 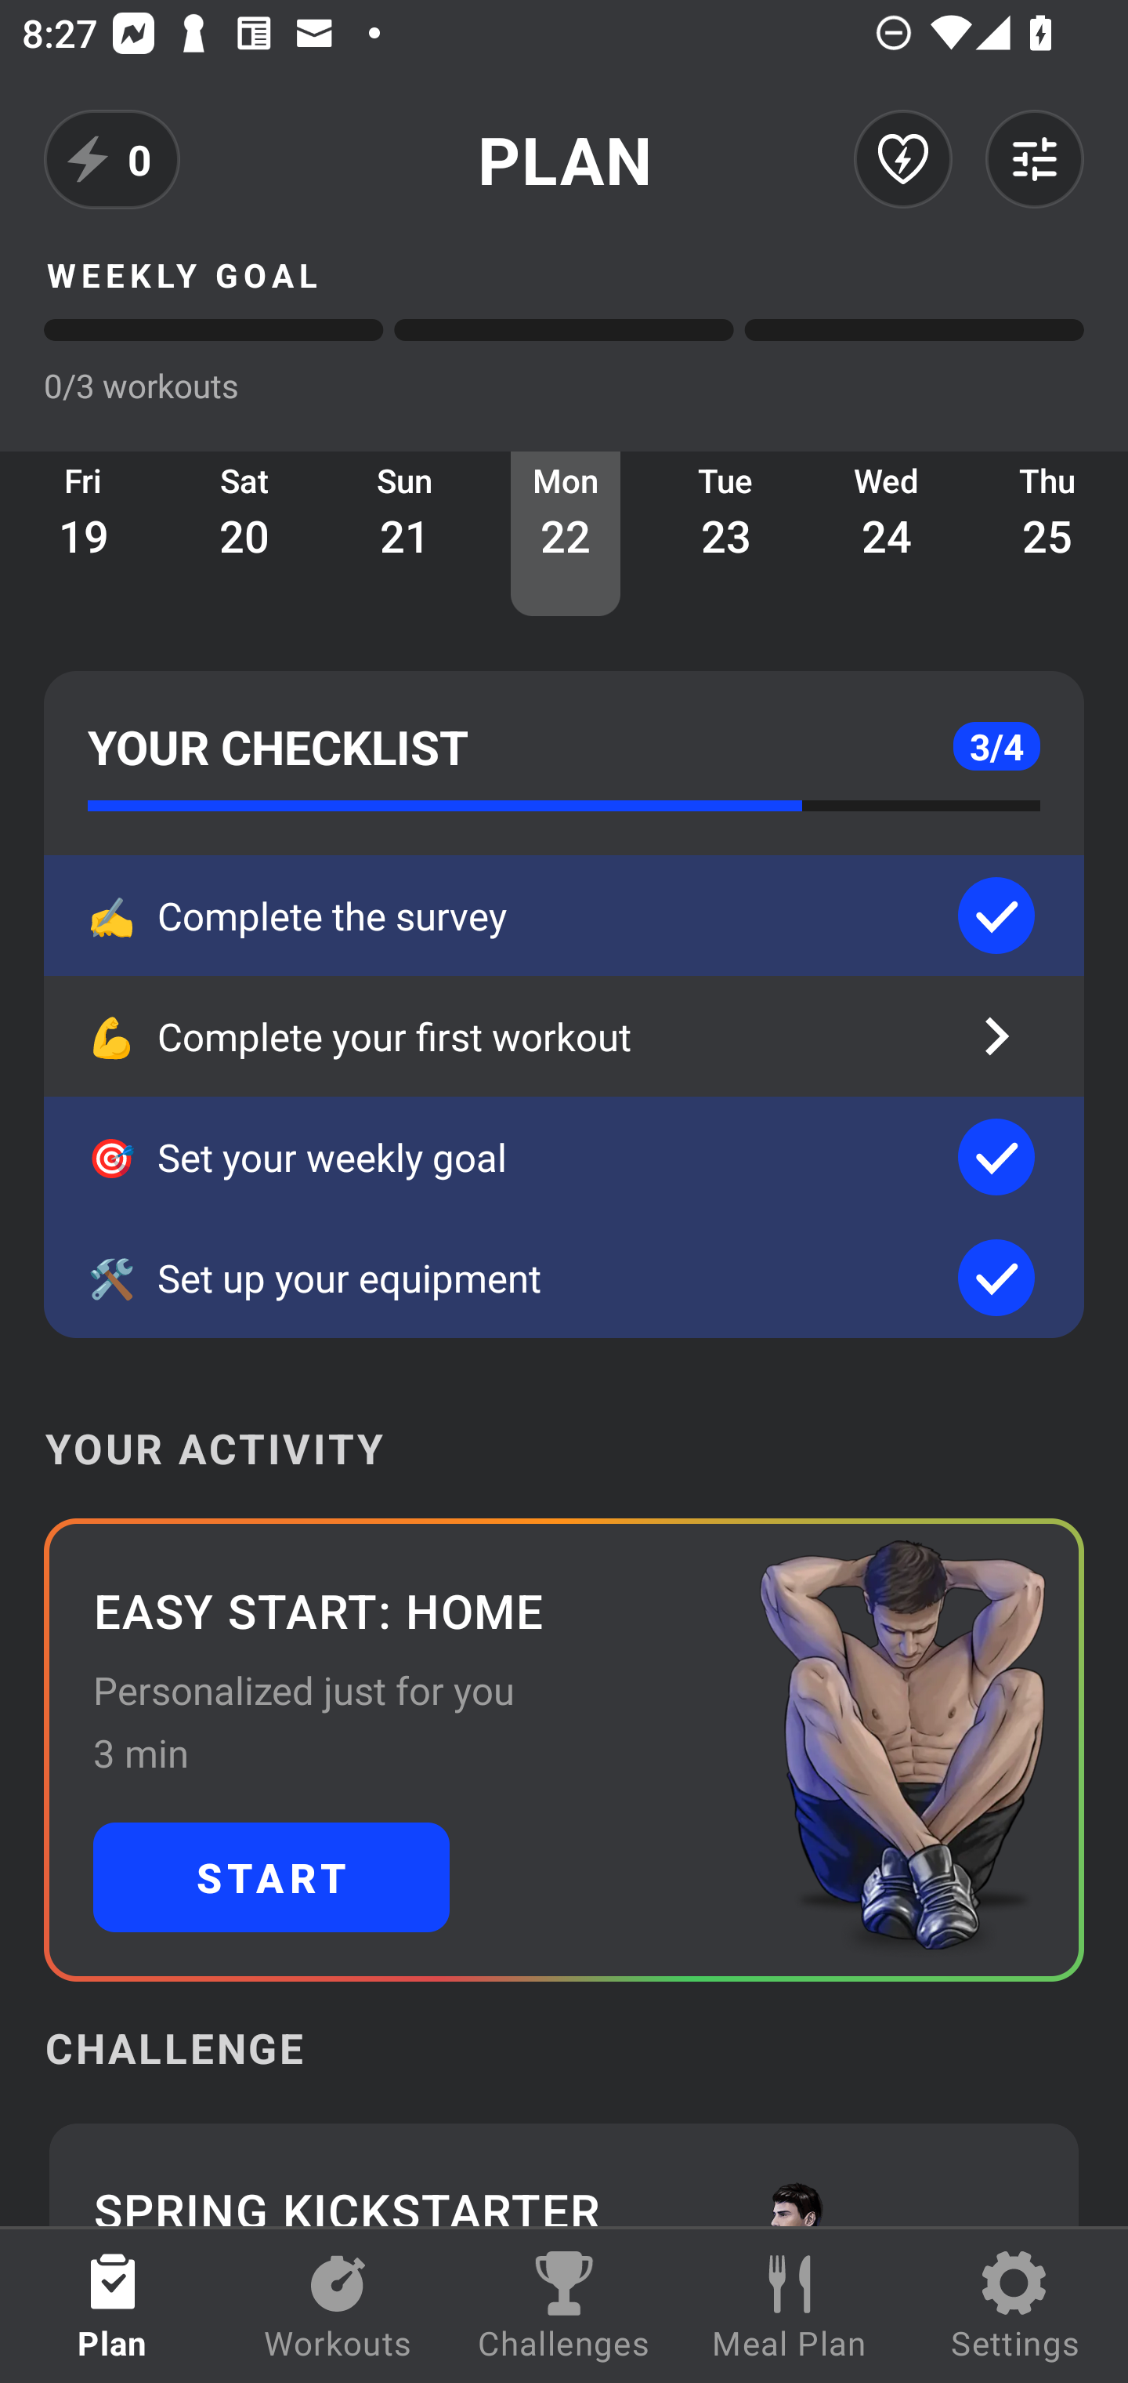 What do you see at coordinates (271, 1877) in the screenshot?
I see `START` at bounding box center [271, 1877].